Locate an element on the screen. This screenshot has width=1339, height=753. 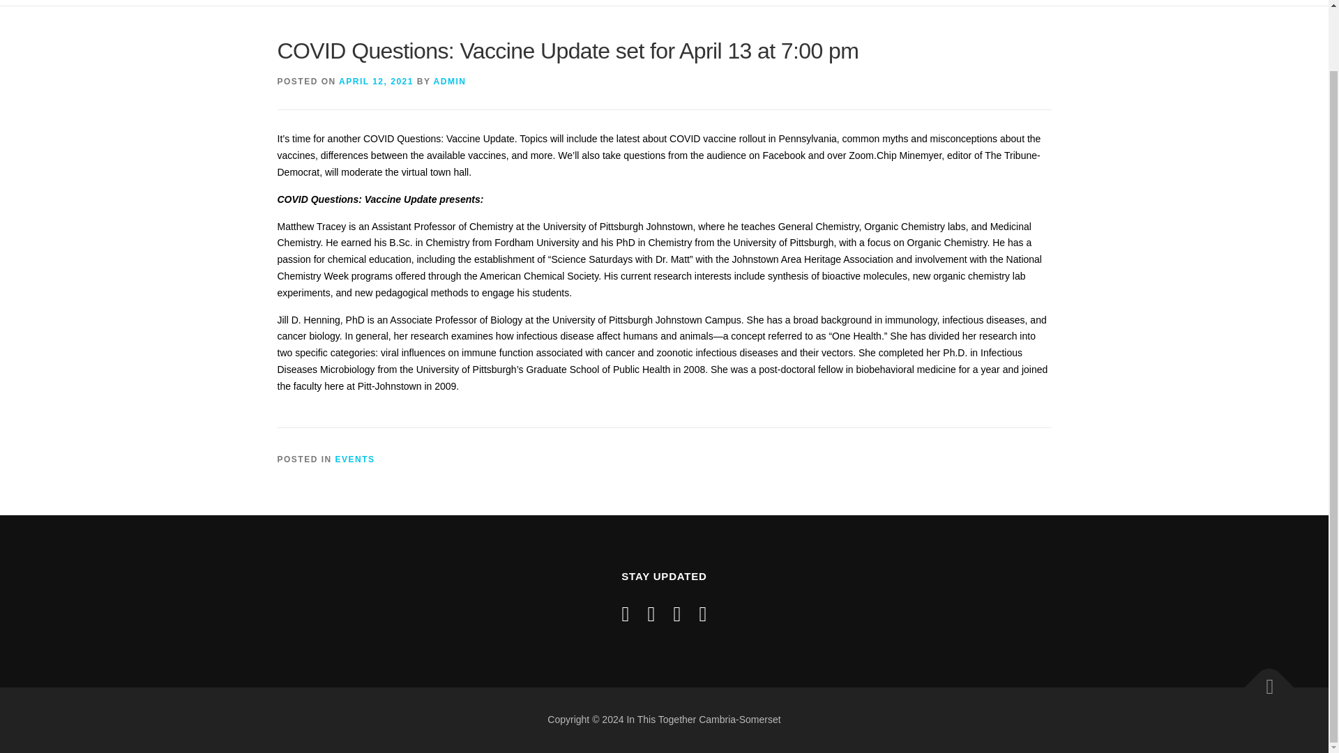
EVENTS is located at coordinates (355, 459).